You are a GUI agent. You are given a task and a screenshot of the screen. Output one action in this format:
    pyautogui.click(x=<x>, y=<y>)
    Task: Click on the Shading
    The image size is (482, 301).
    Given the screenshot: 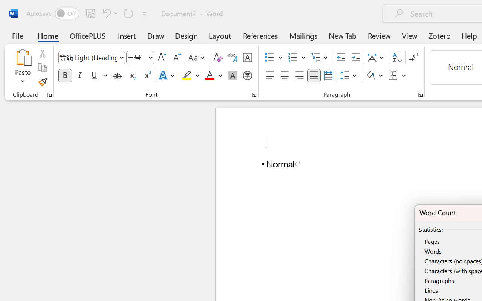 What is the action you would take?
    pyautogui.click(x=374, y=76)
    